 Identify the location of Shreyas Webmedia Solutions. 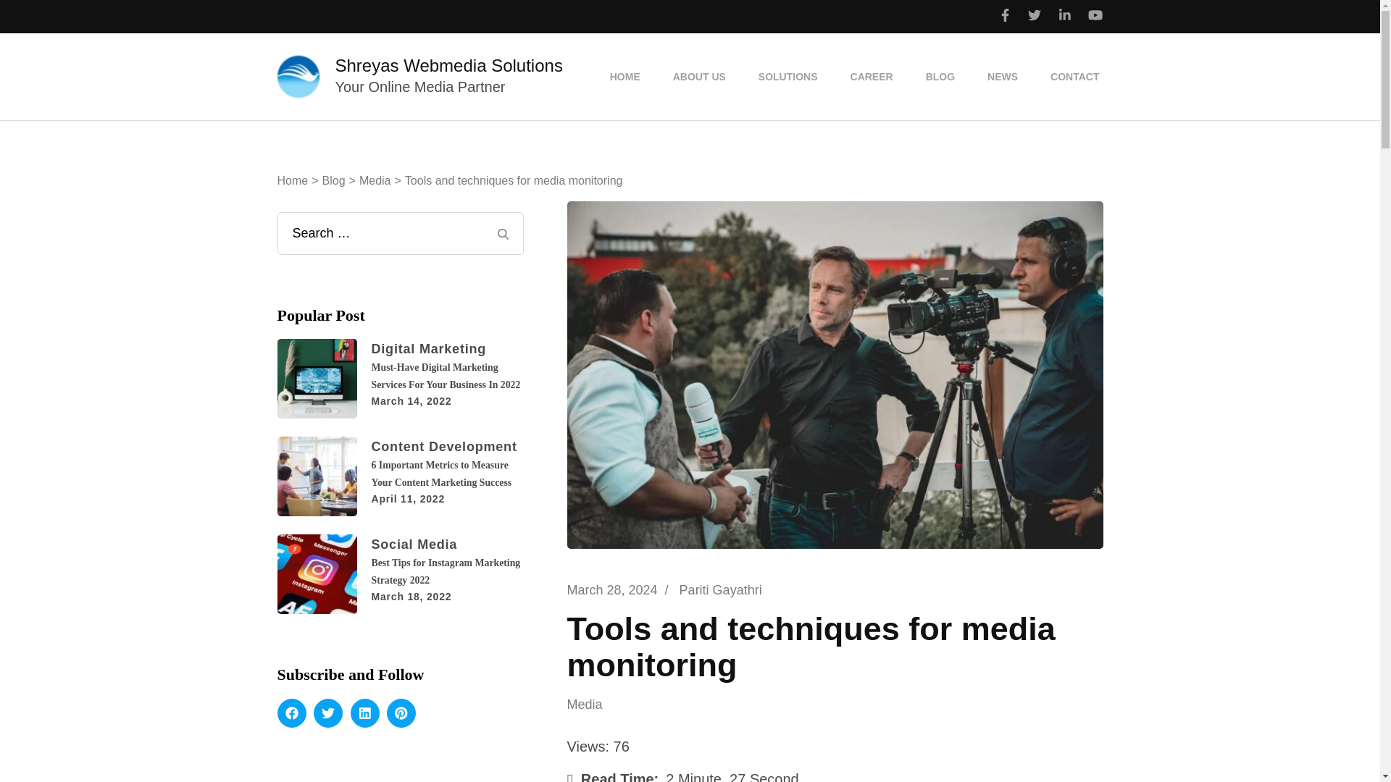
(448, 65).